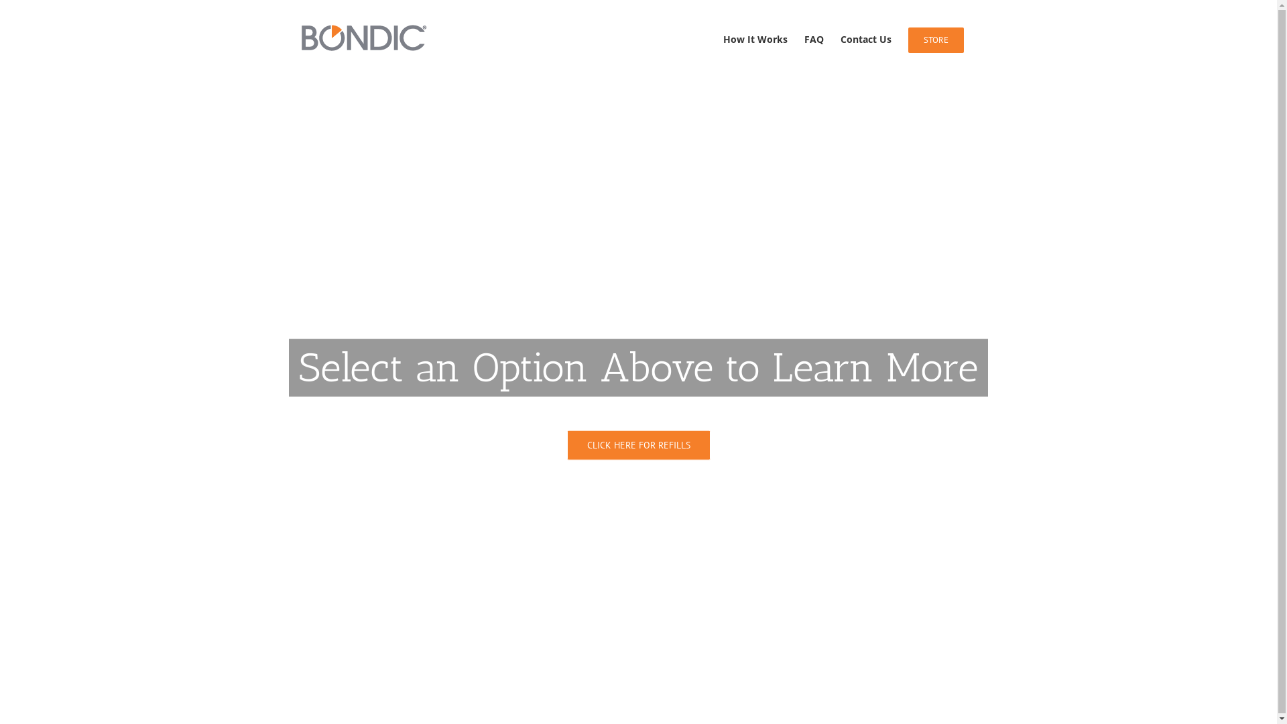 This screenshot has height=724, width=1287. Describe the element at coordinates (814, 38) in the screenshot. I see `FAQ` at that location.